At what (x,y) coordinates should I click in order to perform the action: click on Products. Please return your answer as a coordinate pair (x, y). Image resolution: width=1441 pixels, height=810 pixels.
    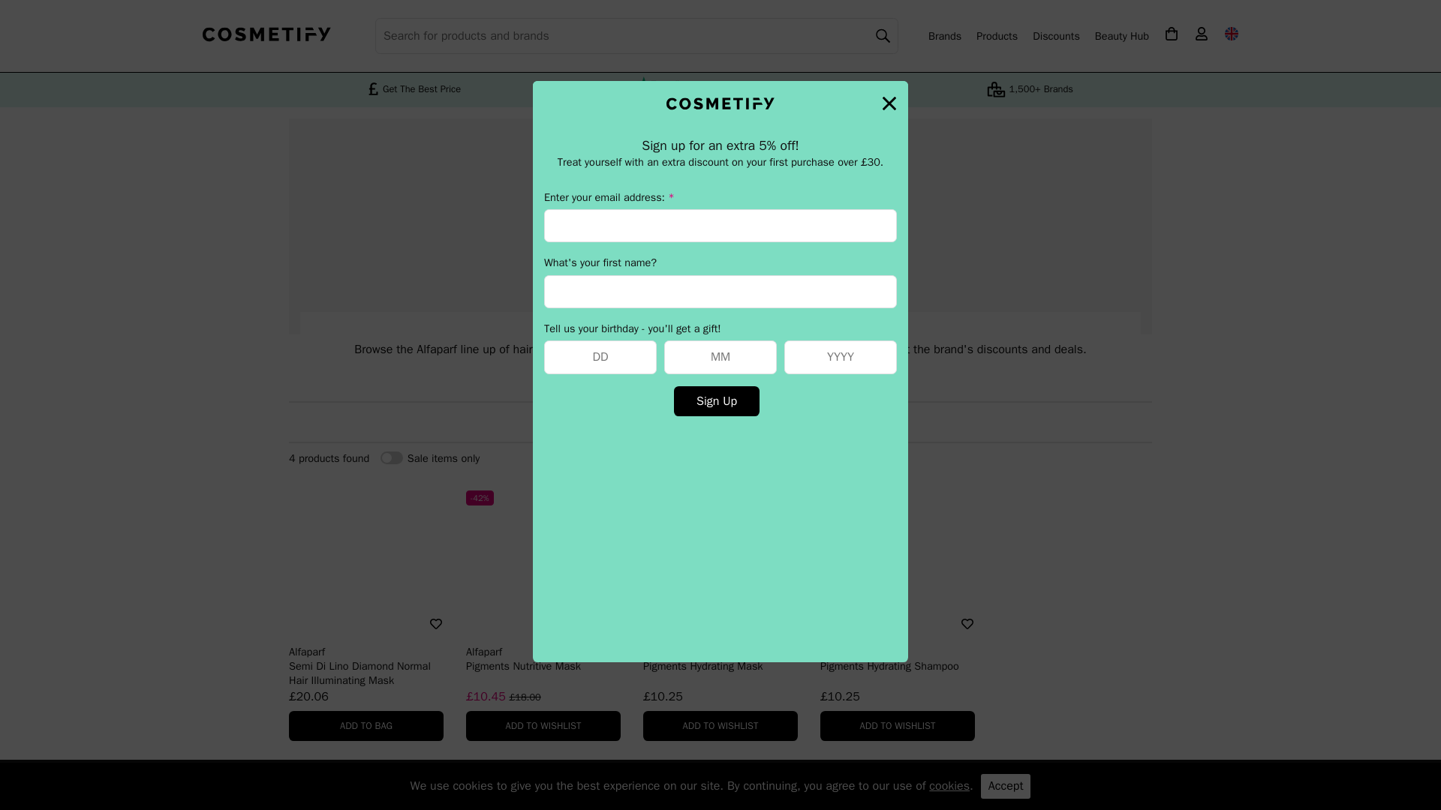
    Looking at the image, I should click on (997, 36).